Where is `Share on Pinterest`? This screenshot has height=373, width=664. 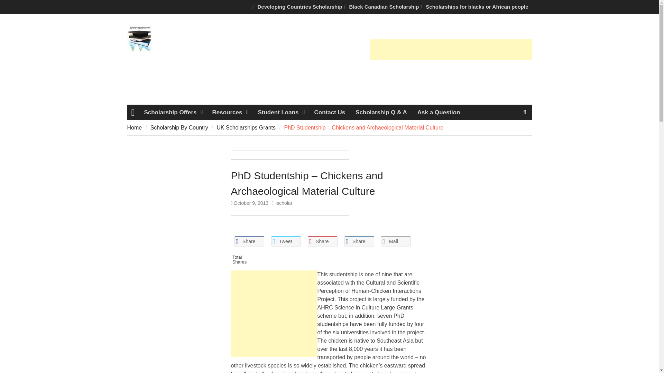 Share on Pinterest is located at coordinates (322, 241).